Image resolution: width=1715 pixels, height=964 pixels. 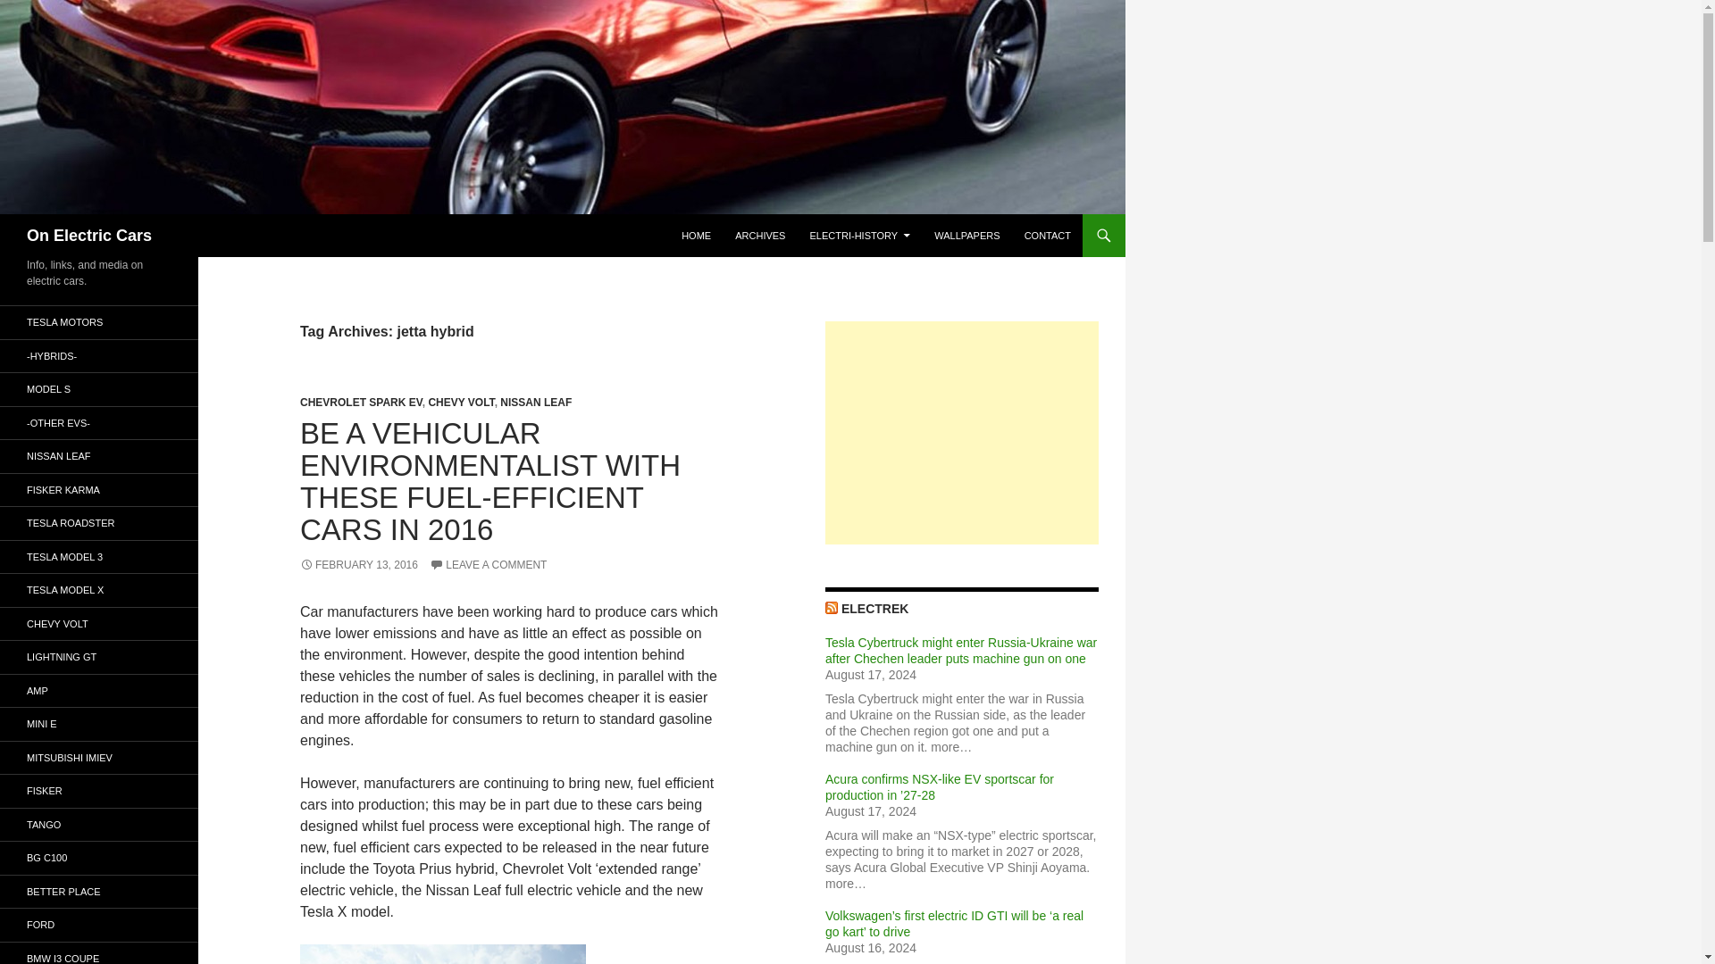 I want to click on ELECTRI-HISTORY, so click(x=860, y=236).